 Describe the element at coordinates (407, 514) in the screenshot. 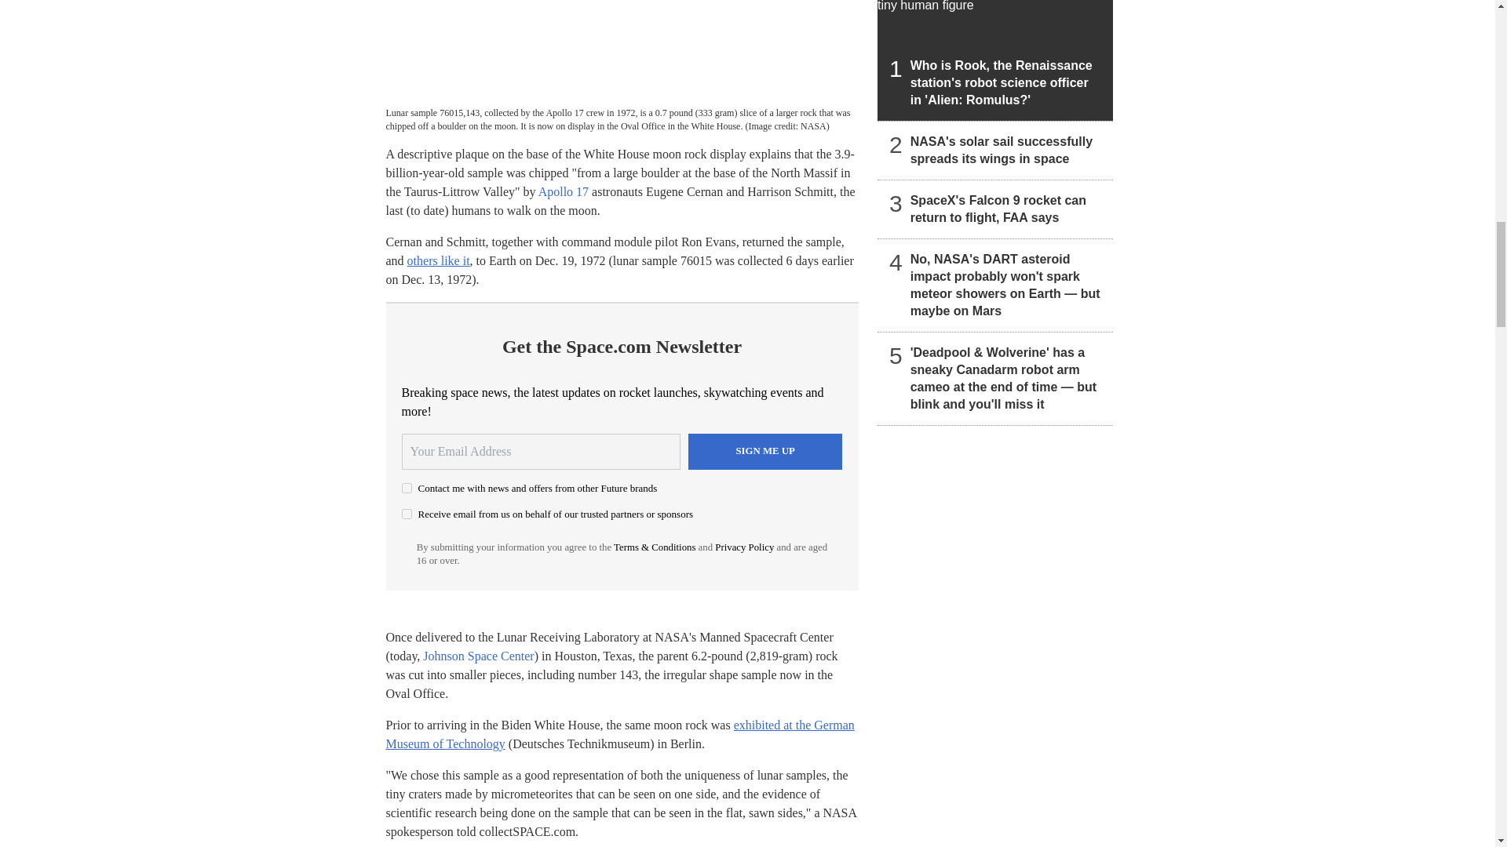

I see `on` at that location.